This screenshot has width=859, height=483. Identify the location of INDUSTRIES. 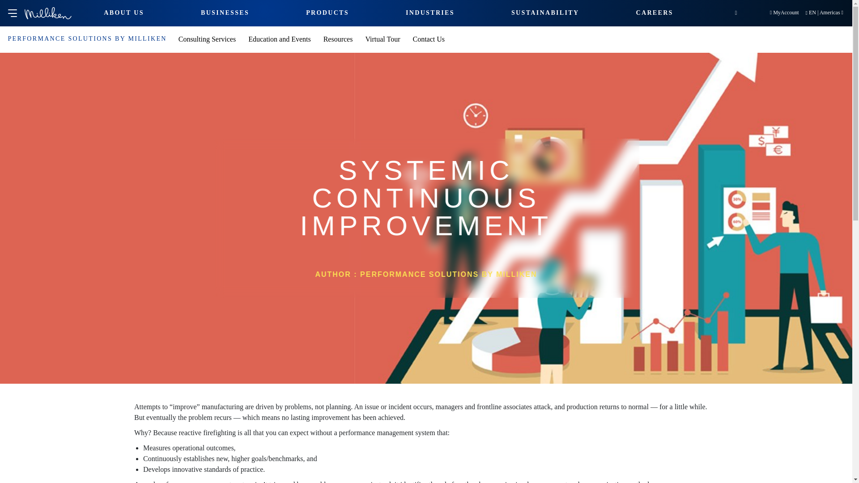
(429, 13).